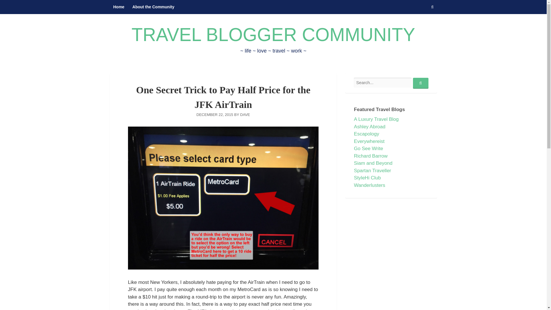  Describe the element at coordinates (366, 134) in the screenshot. I see `Escapology` at that location.